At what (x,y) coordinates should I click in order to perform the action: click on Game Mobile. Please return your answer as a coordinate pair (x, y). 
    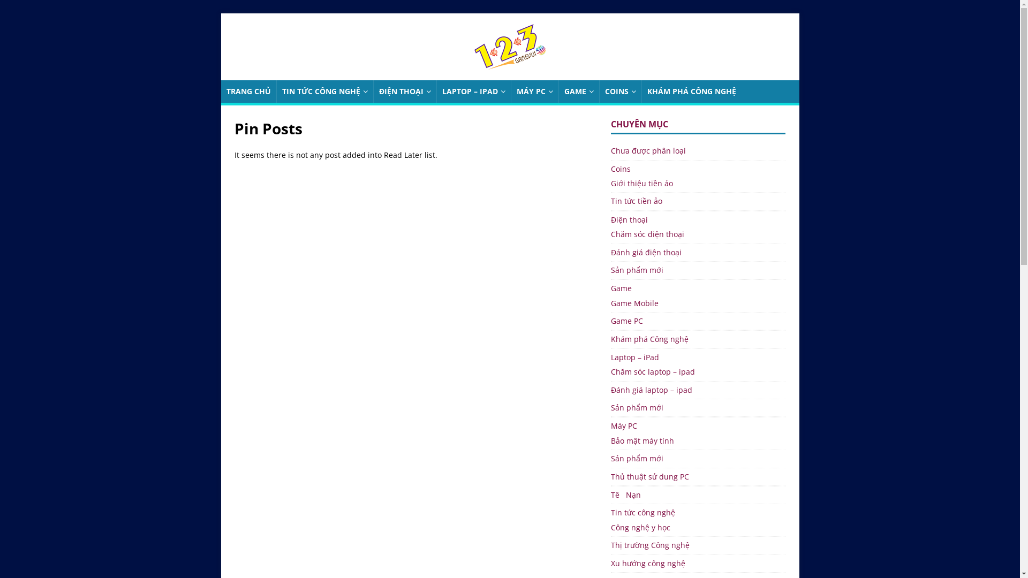
    Looking at the image, I should click on (698, 305).